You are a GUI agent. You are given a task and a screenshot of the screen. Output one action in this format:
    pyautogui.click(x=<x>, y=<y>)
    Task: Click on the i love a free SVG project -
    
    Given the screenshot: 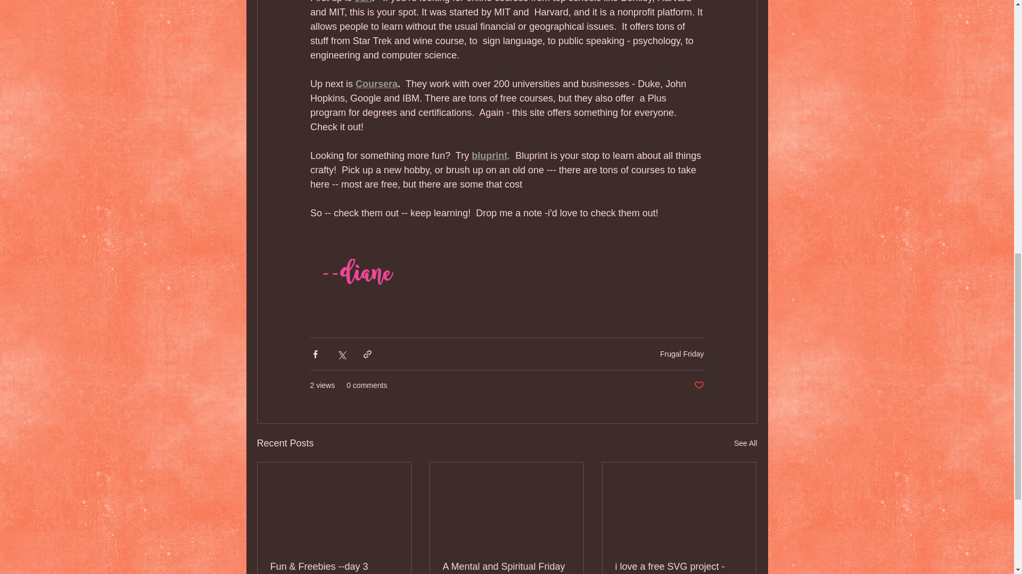 What is the action you would take?
    pyautogui.click(x=679, y=567)
    